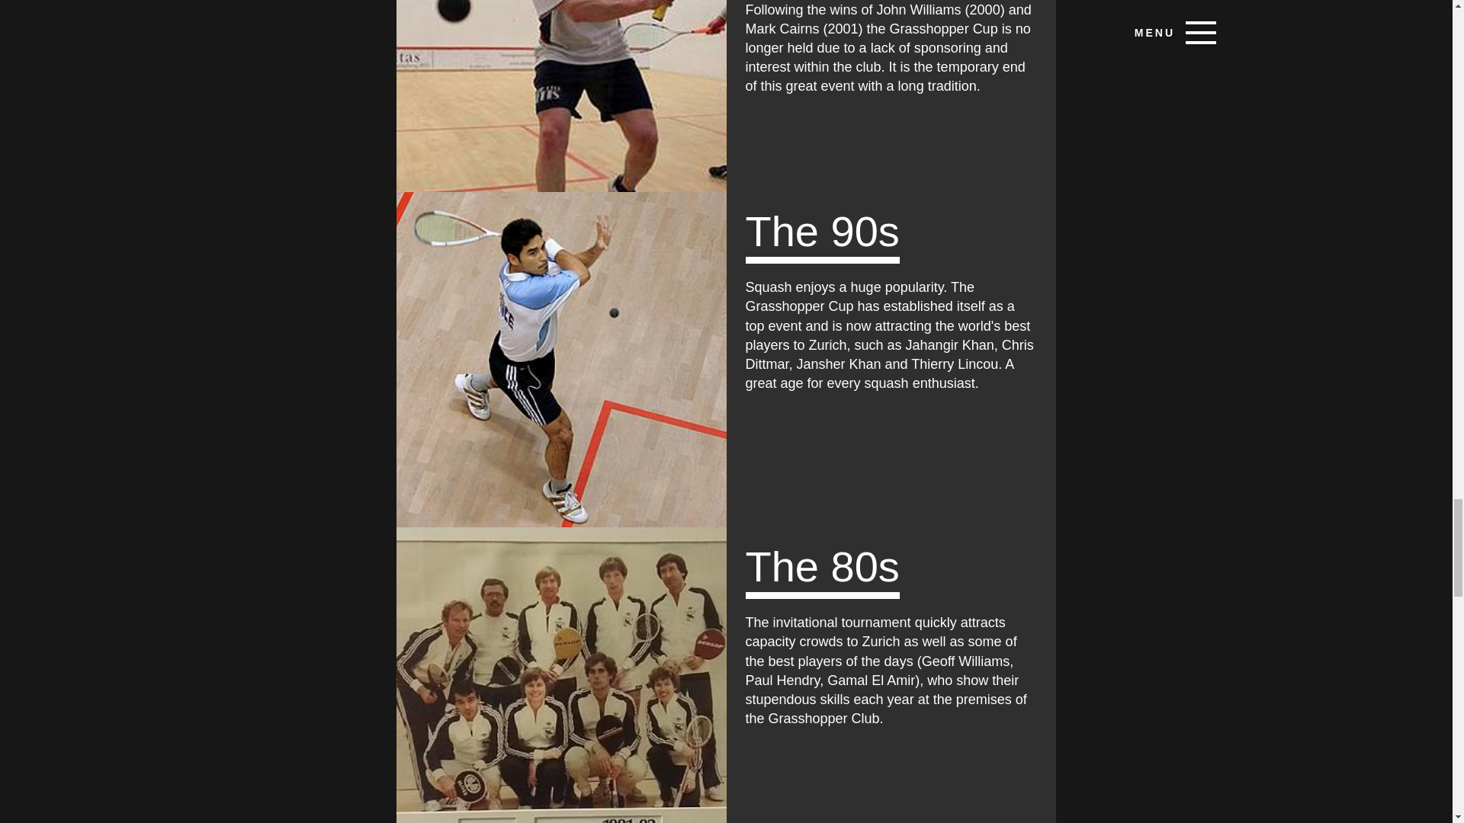 This screenshot has height=823, width=1464. I want to click on The 90s, so click(561, 360).